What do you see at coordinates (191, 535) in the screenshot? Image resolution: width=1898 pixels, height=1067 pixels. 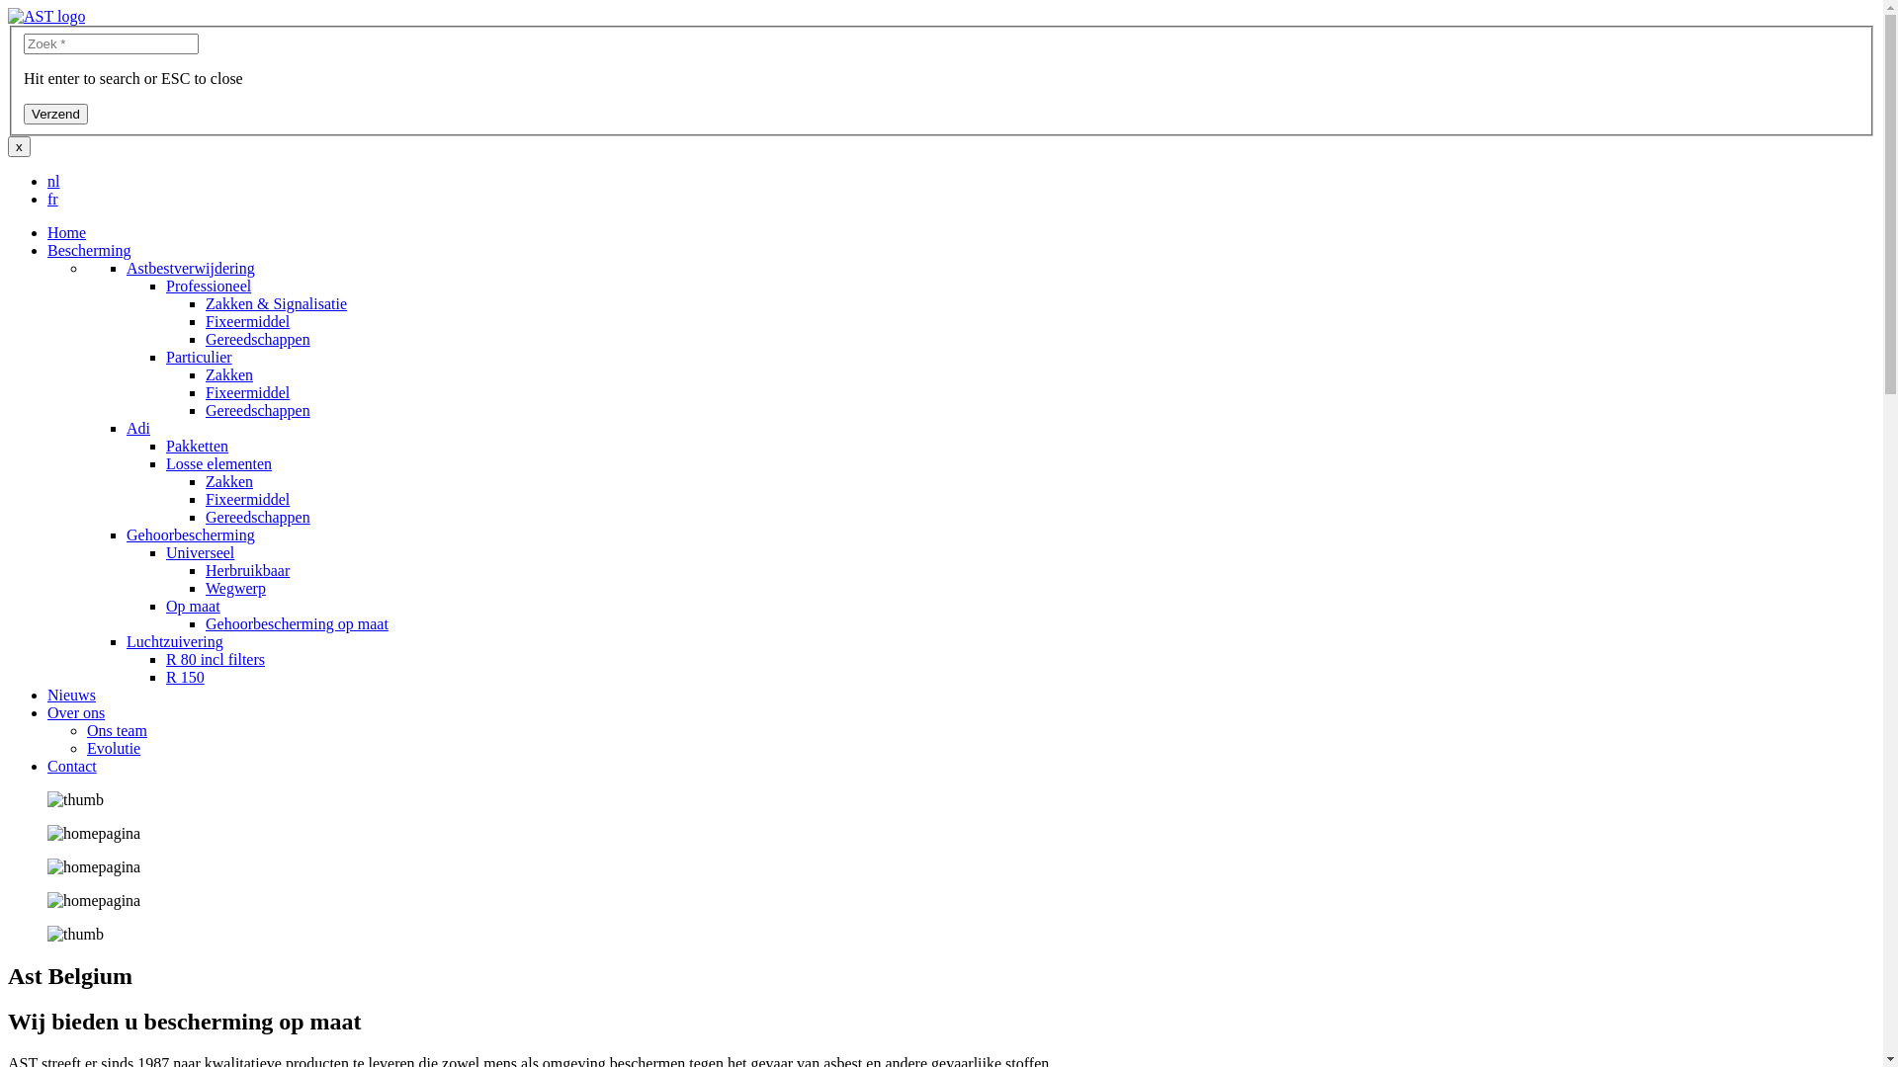 I see `Gehoorbescherming` at bounding box center [191, 535].